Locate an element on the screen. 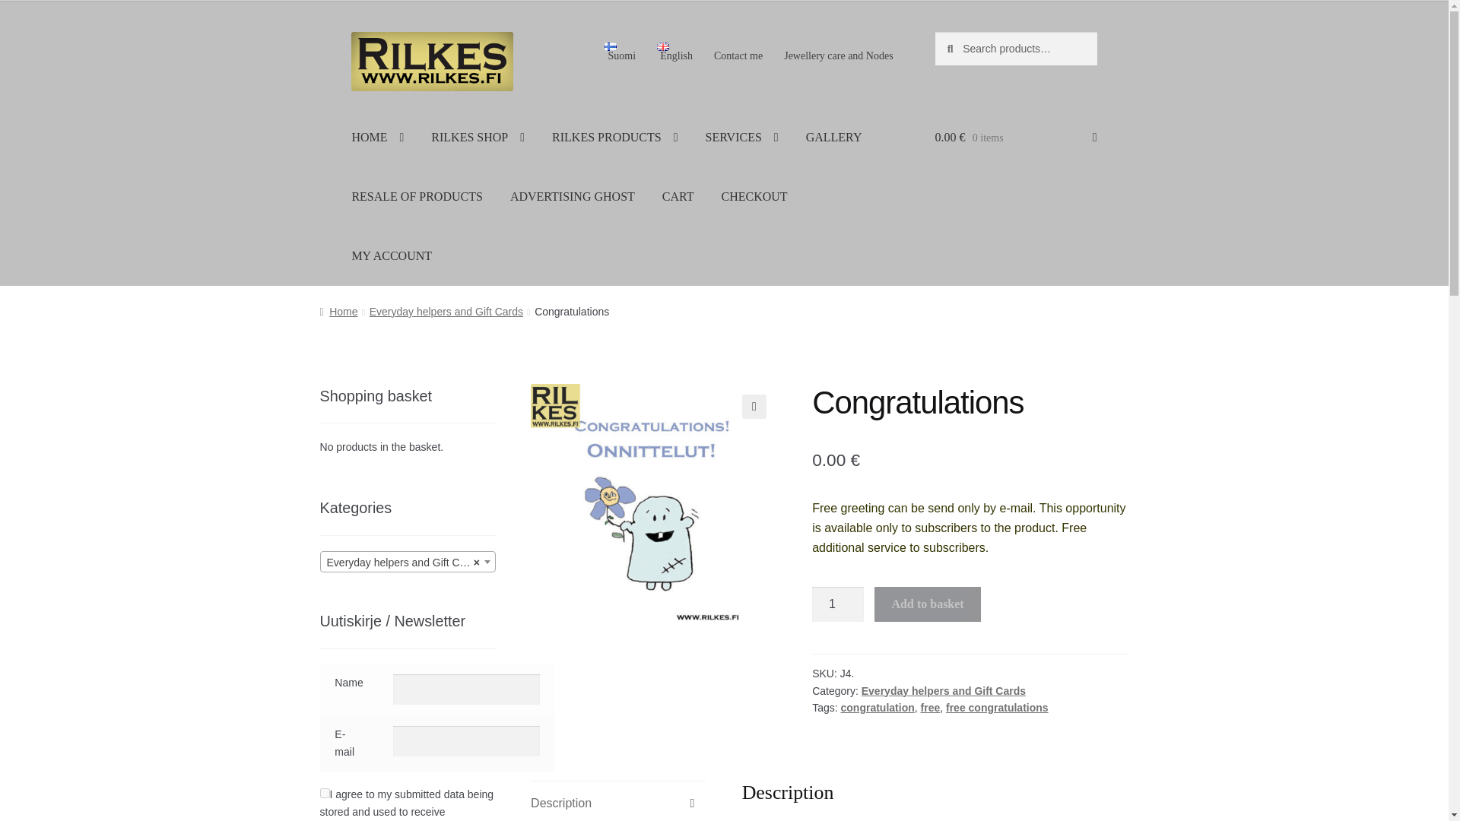 Image resolution: width=1460 pixels, height=821 pixels. RILKES SHOP is located at coordinates (478, 137).